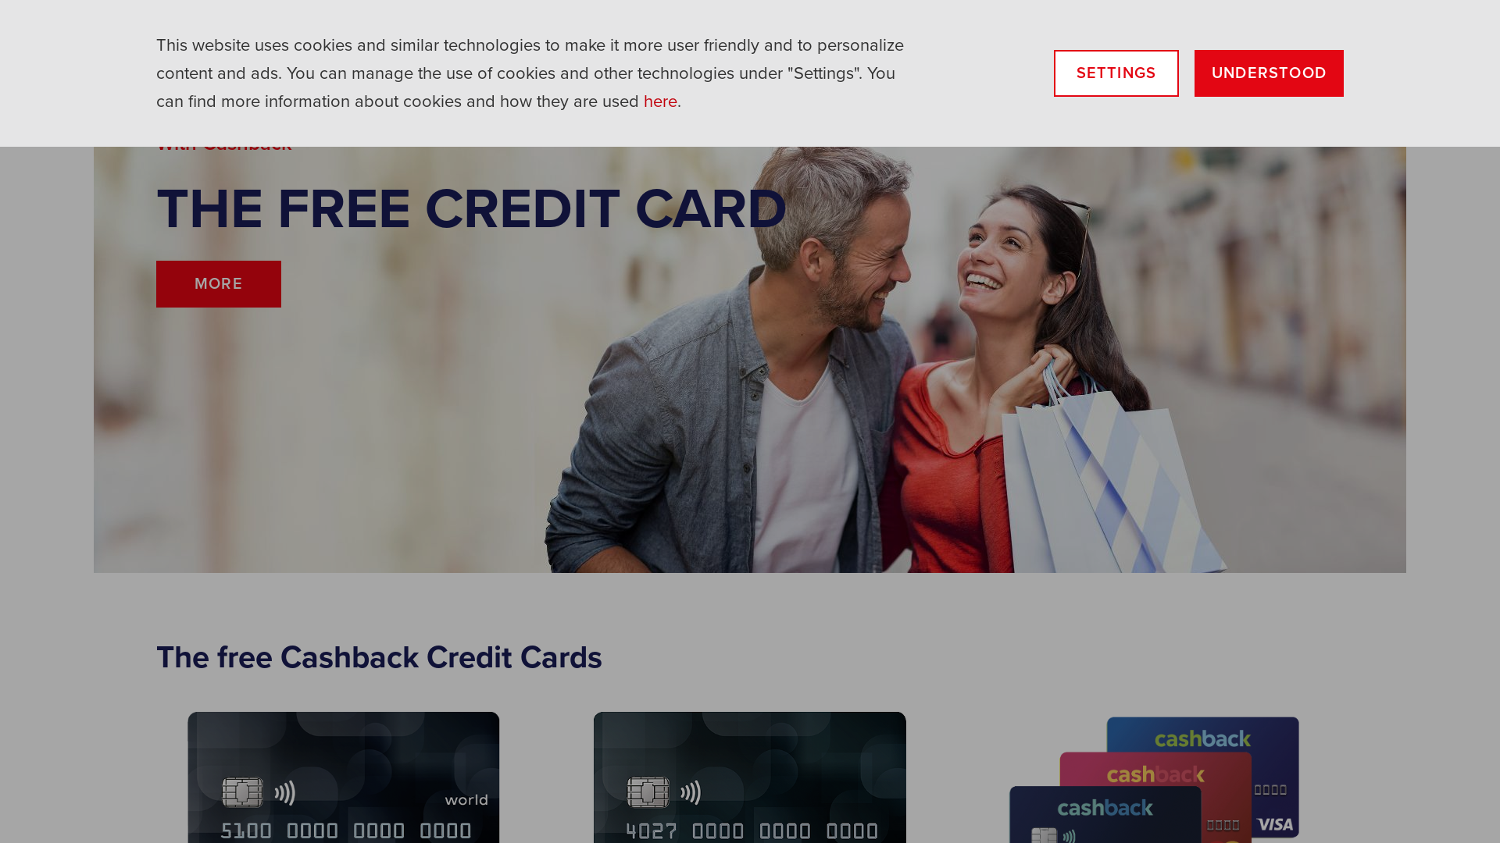  I want to click on SETTINGS, so click(1116, 73).